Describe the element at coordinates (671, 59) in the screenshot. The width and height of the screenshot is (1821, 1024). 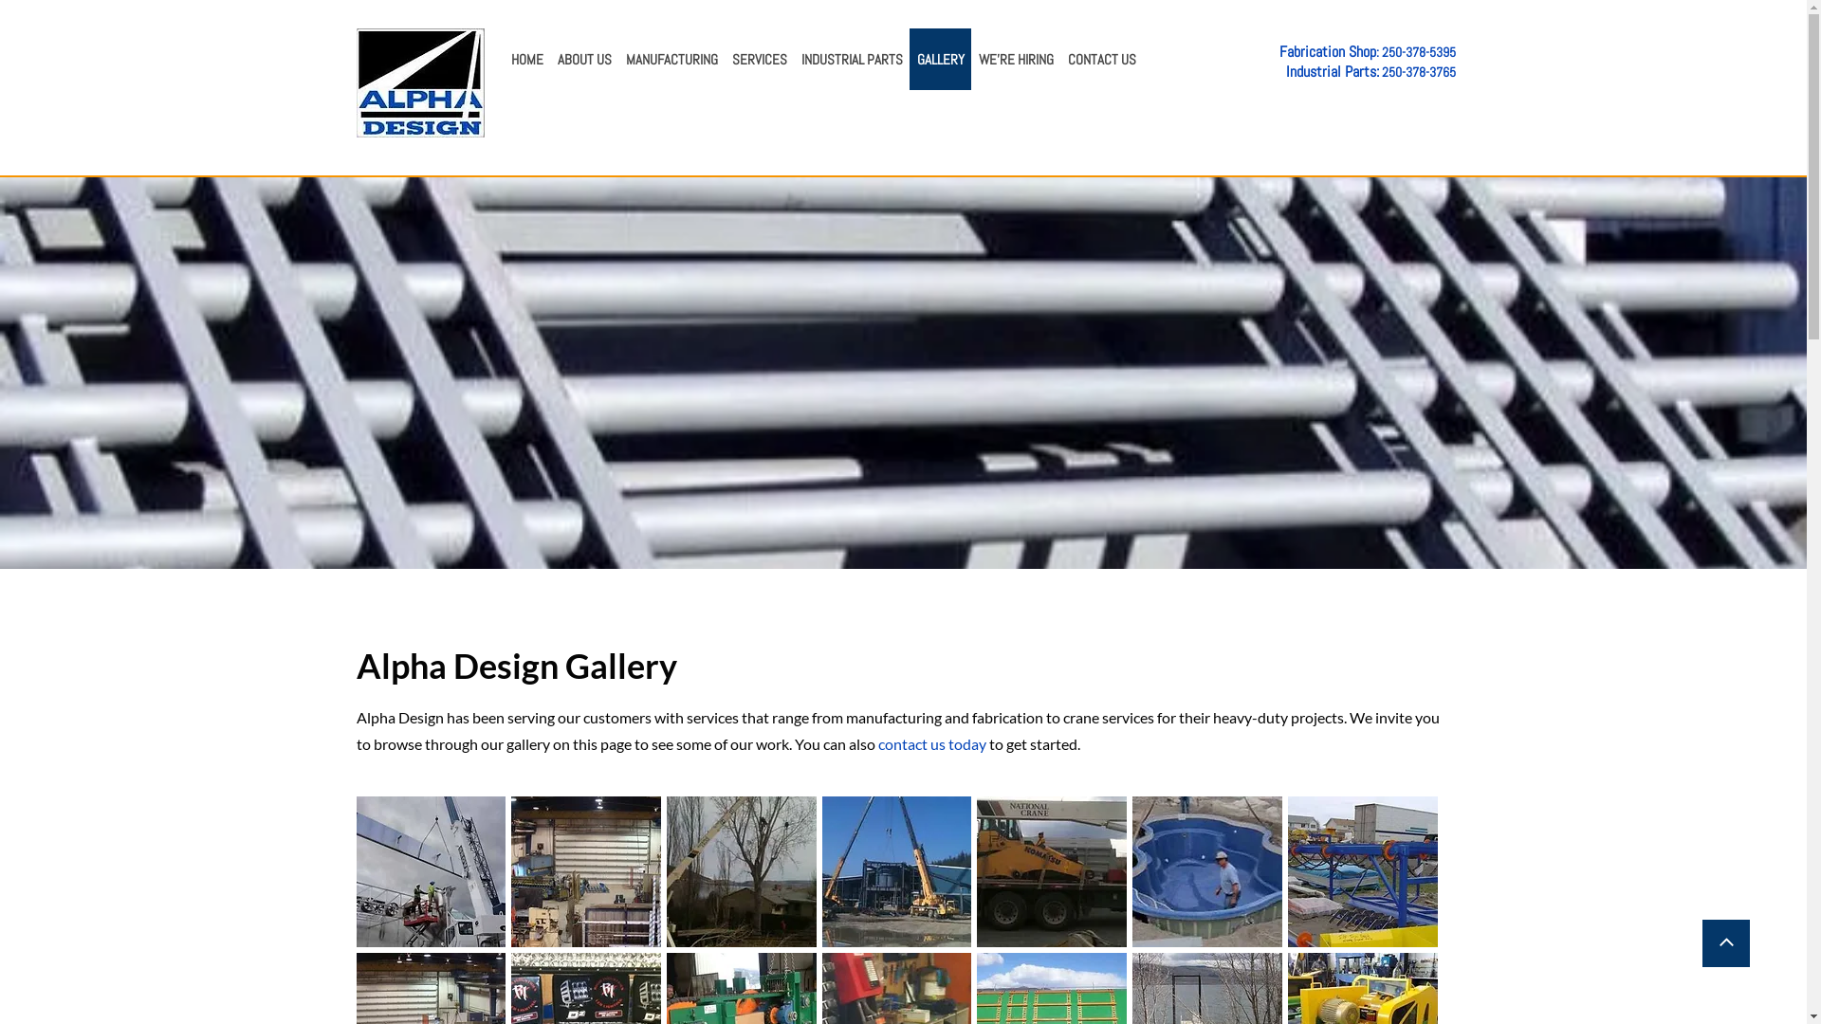
I see `MANUFACTURING` at that location.